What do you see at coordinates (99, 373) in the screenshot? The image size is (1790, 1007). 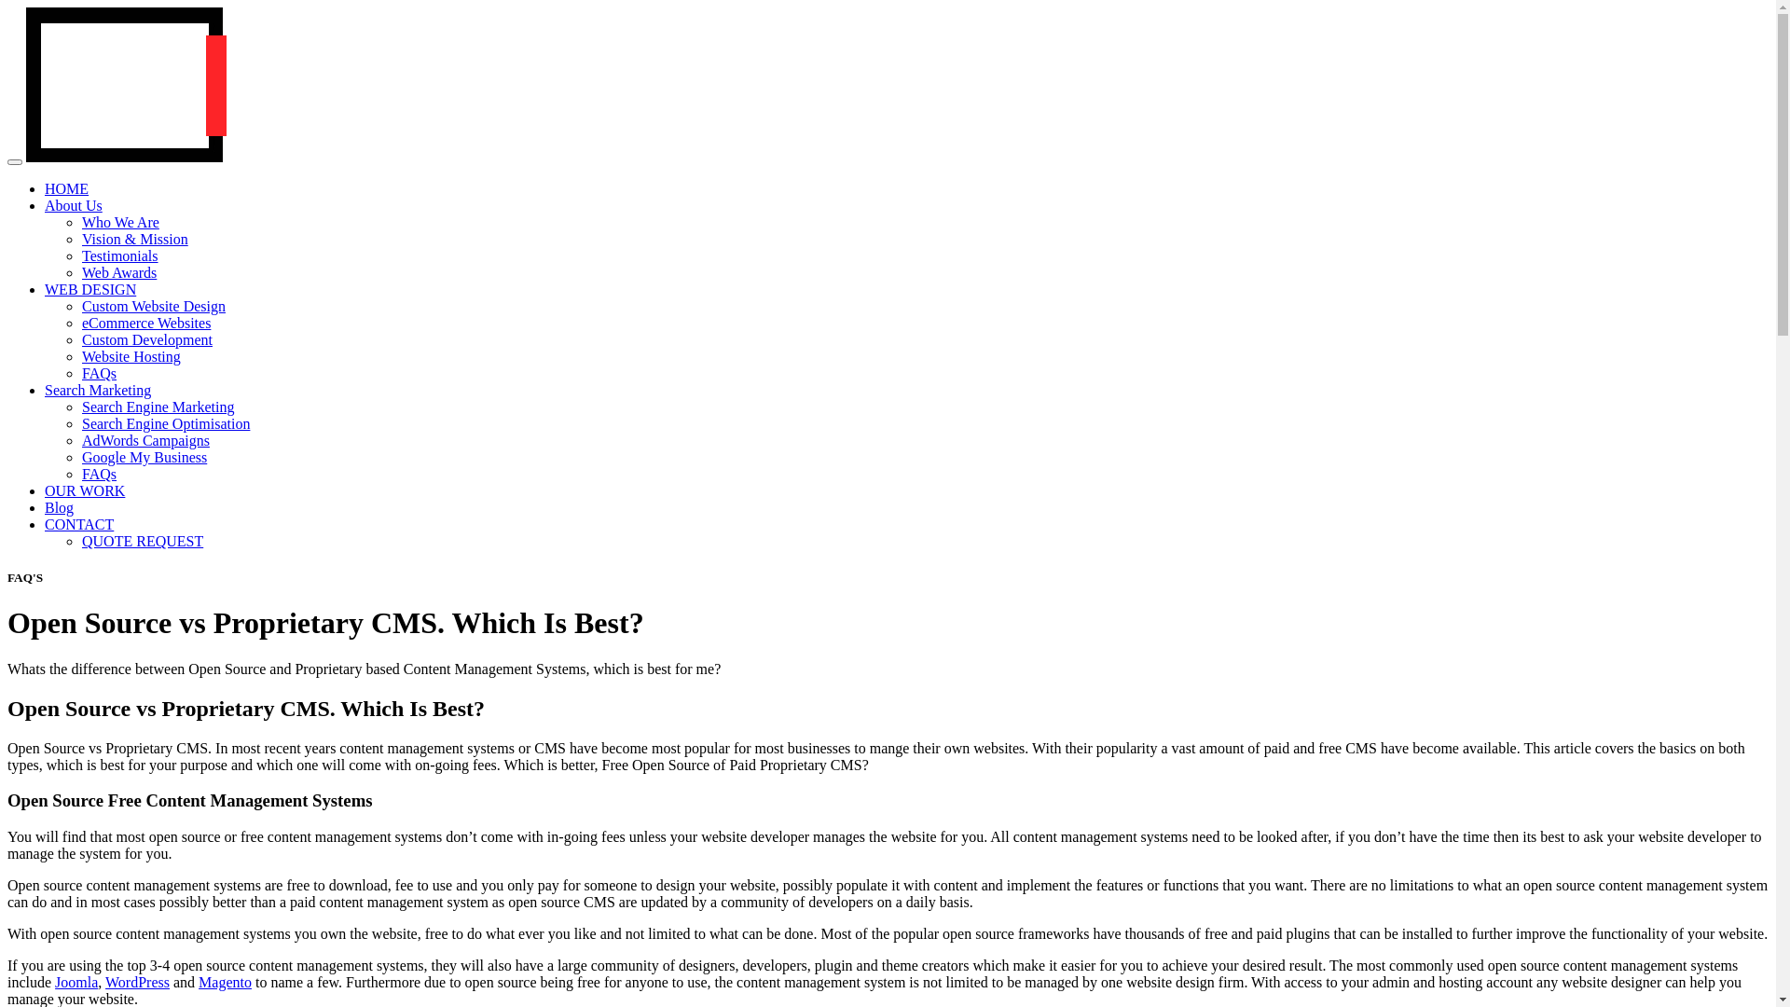 I see `FAQs` at bounding box center [99, 373].